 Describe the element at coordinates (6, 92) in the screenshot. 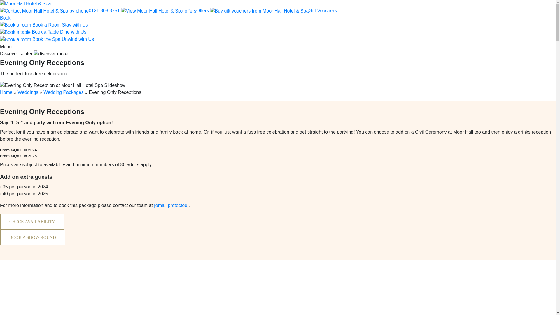

I see `Home` at that location.